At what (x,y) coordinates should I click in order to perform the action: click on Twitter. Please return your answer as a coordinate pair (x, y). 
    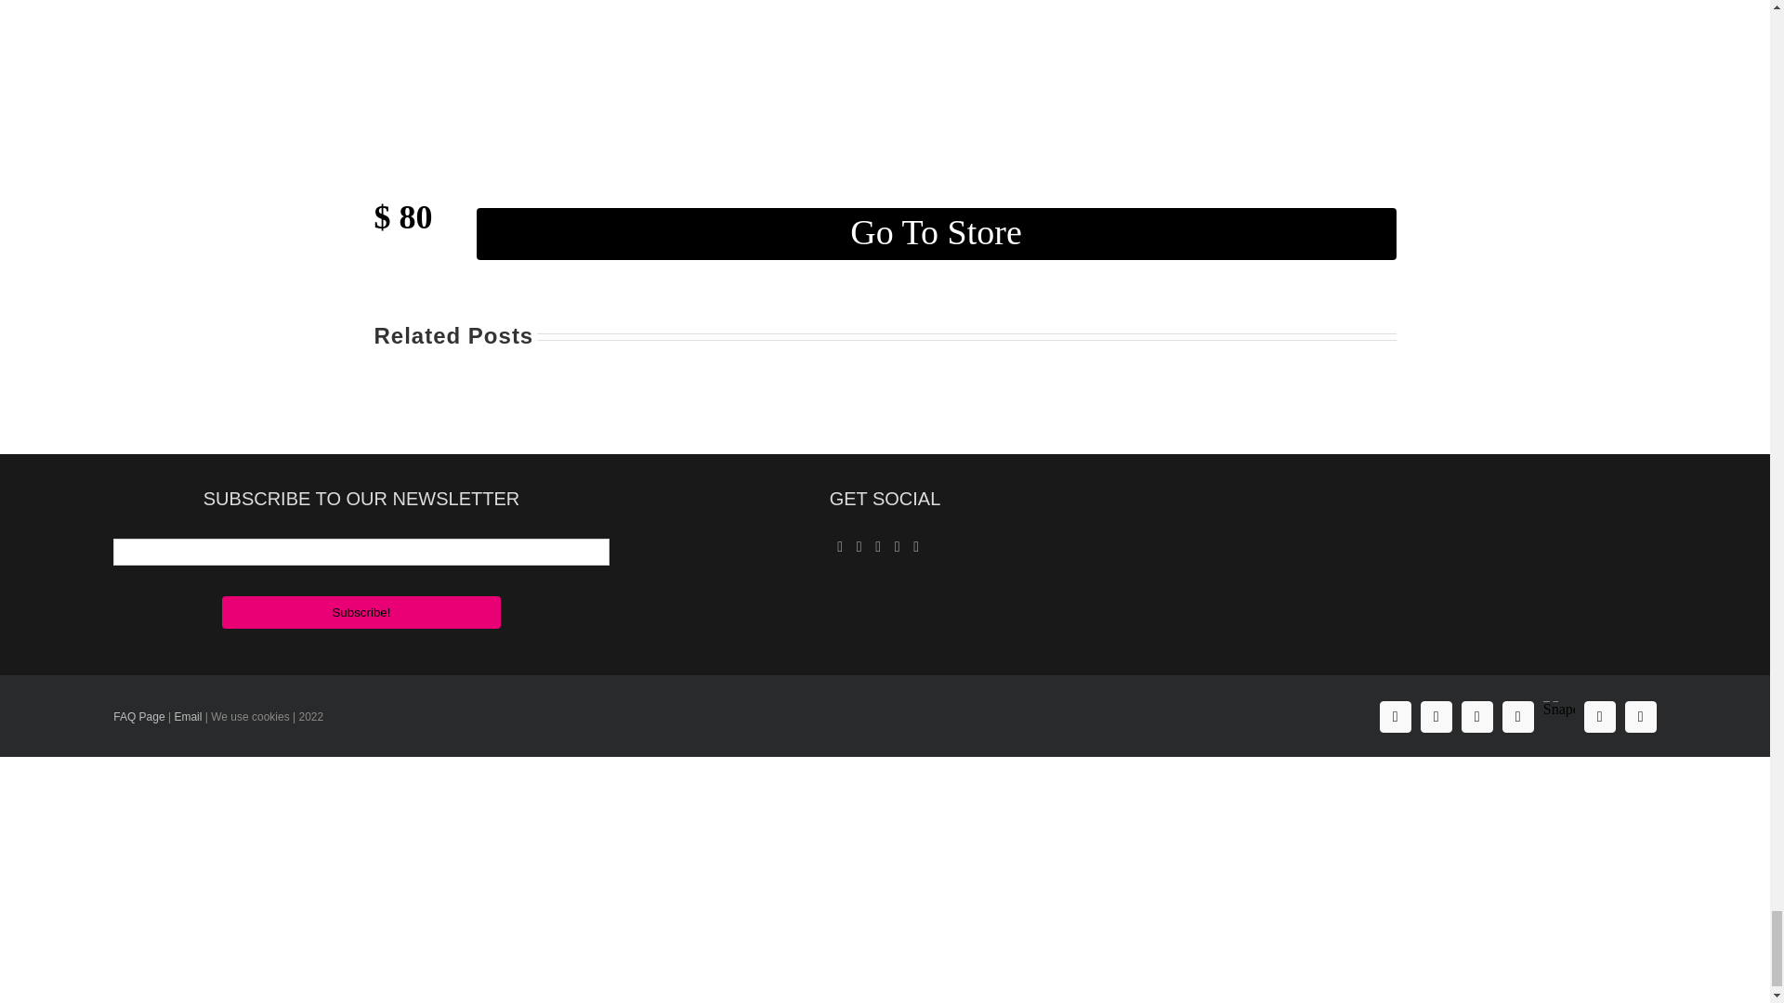
    Looking at the image, I should click on (1477, 717).